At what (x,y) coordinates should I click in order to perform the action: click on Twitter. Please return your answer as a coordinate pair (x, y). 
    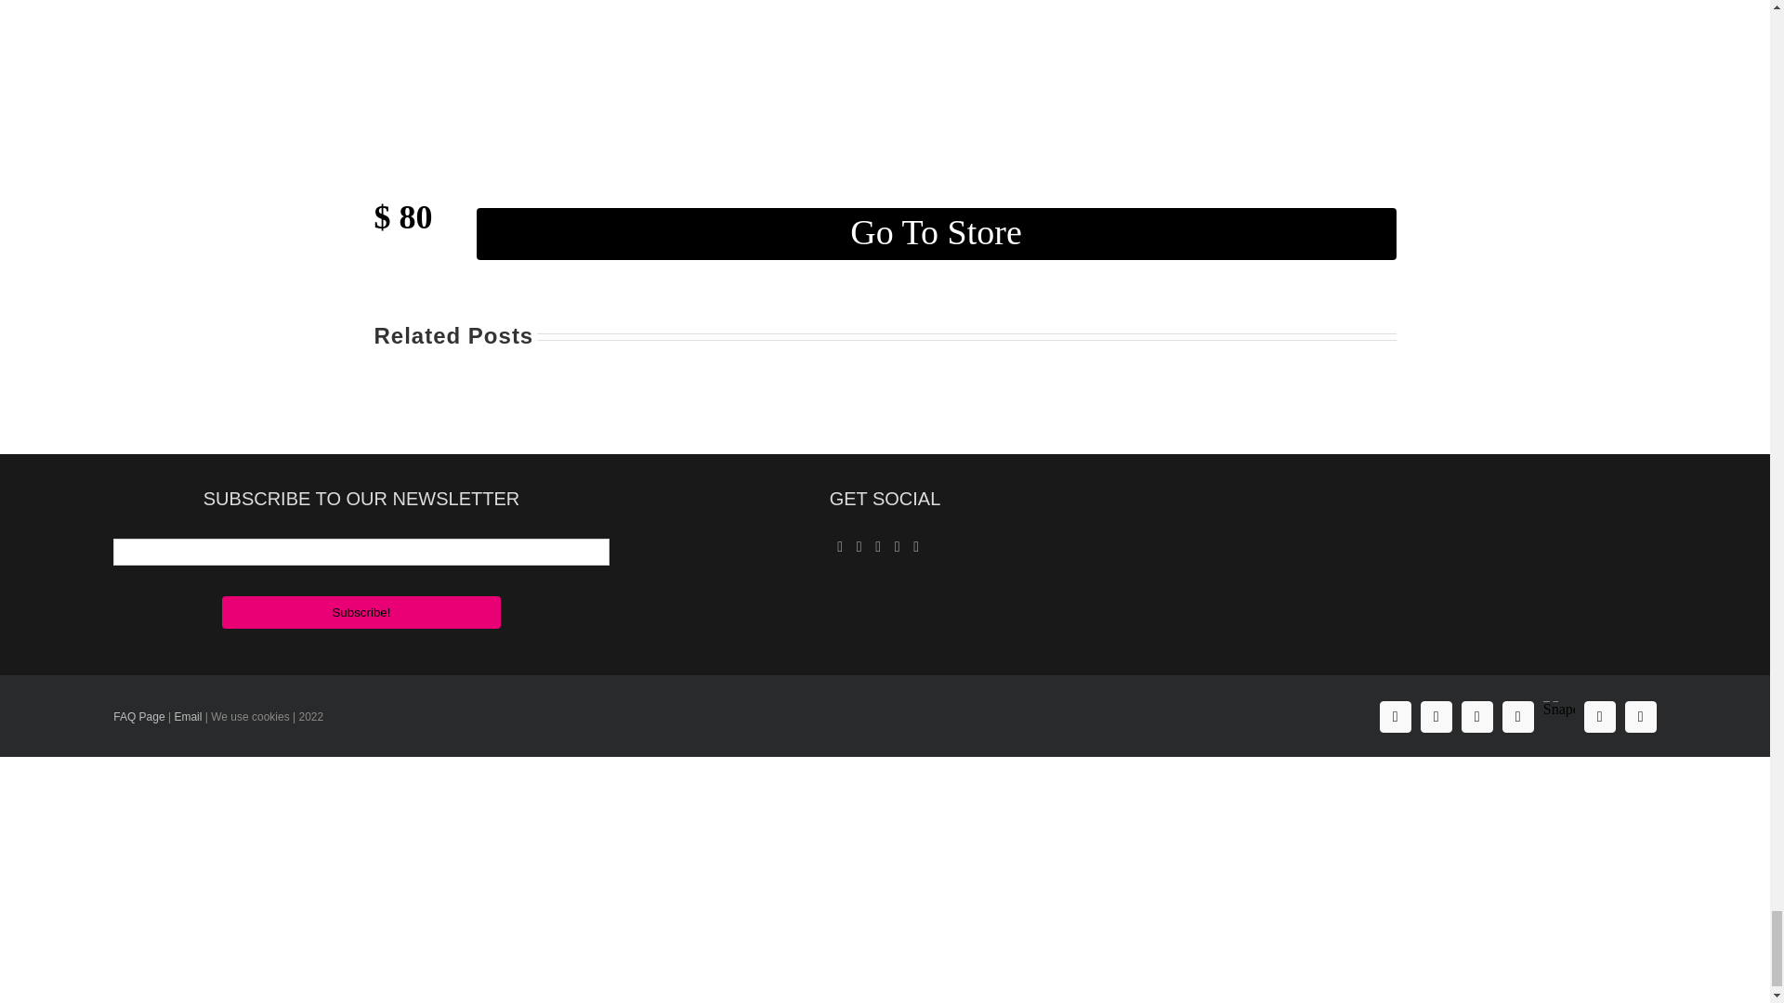
    Looking at the image, I should click on (1477, 717).